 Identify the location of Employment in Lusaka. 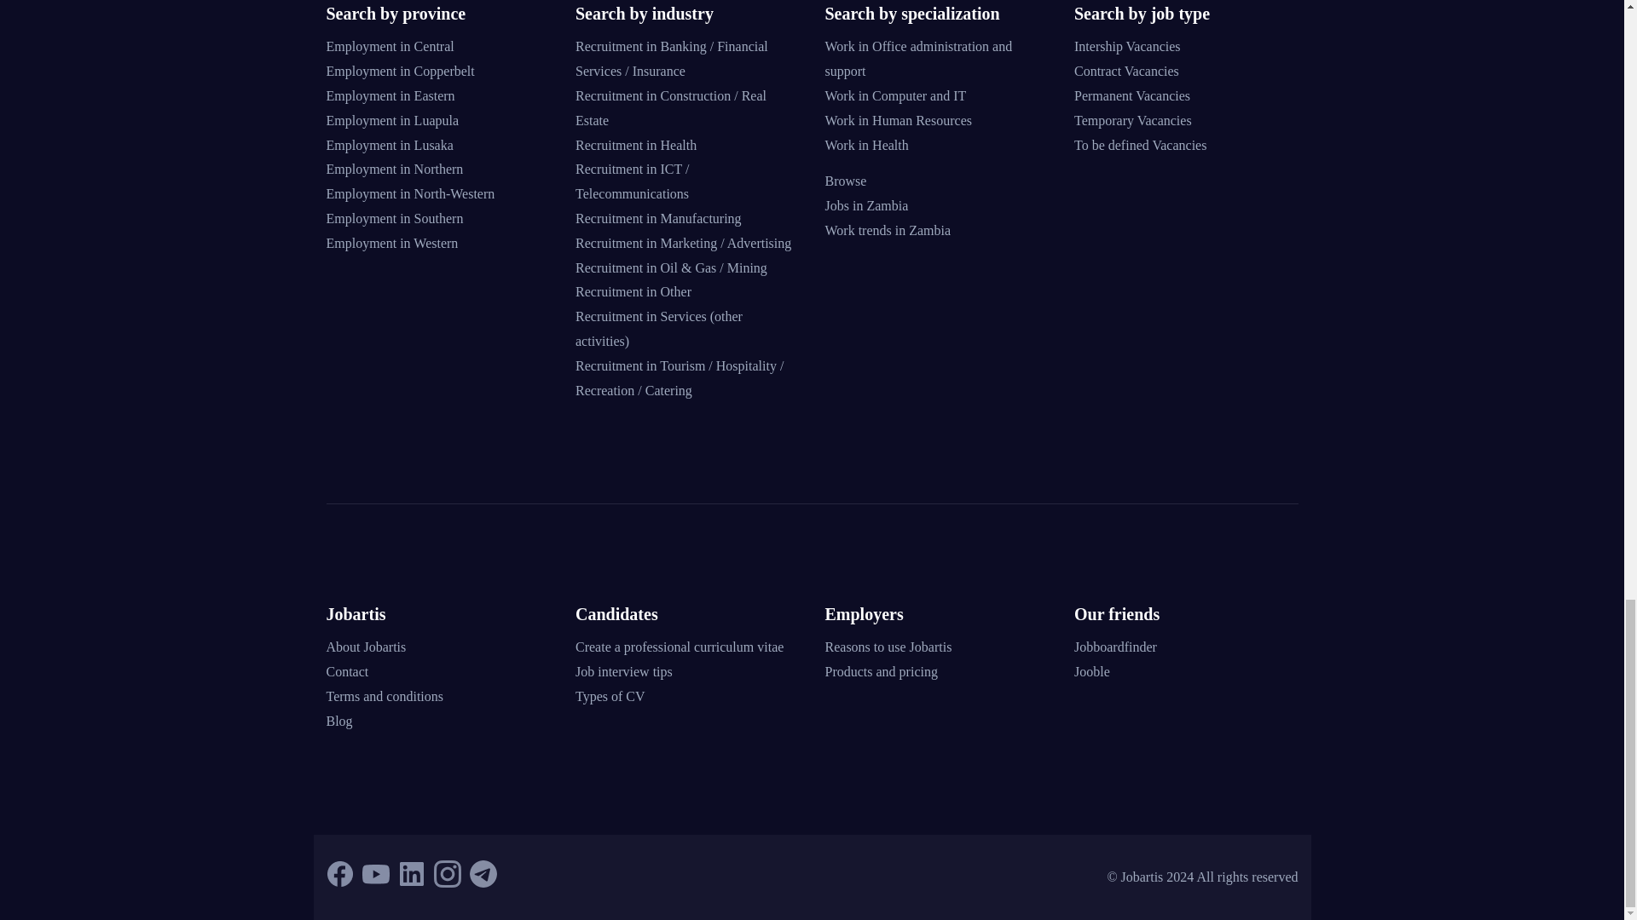
(389, 145).